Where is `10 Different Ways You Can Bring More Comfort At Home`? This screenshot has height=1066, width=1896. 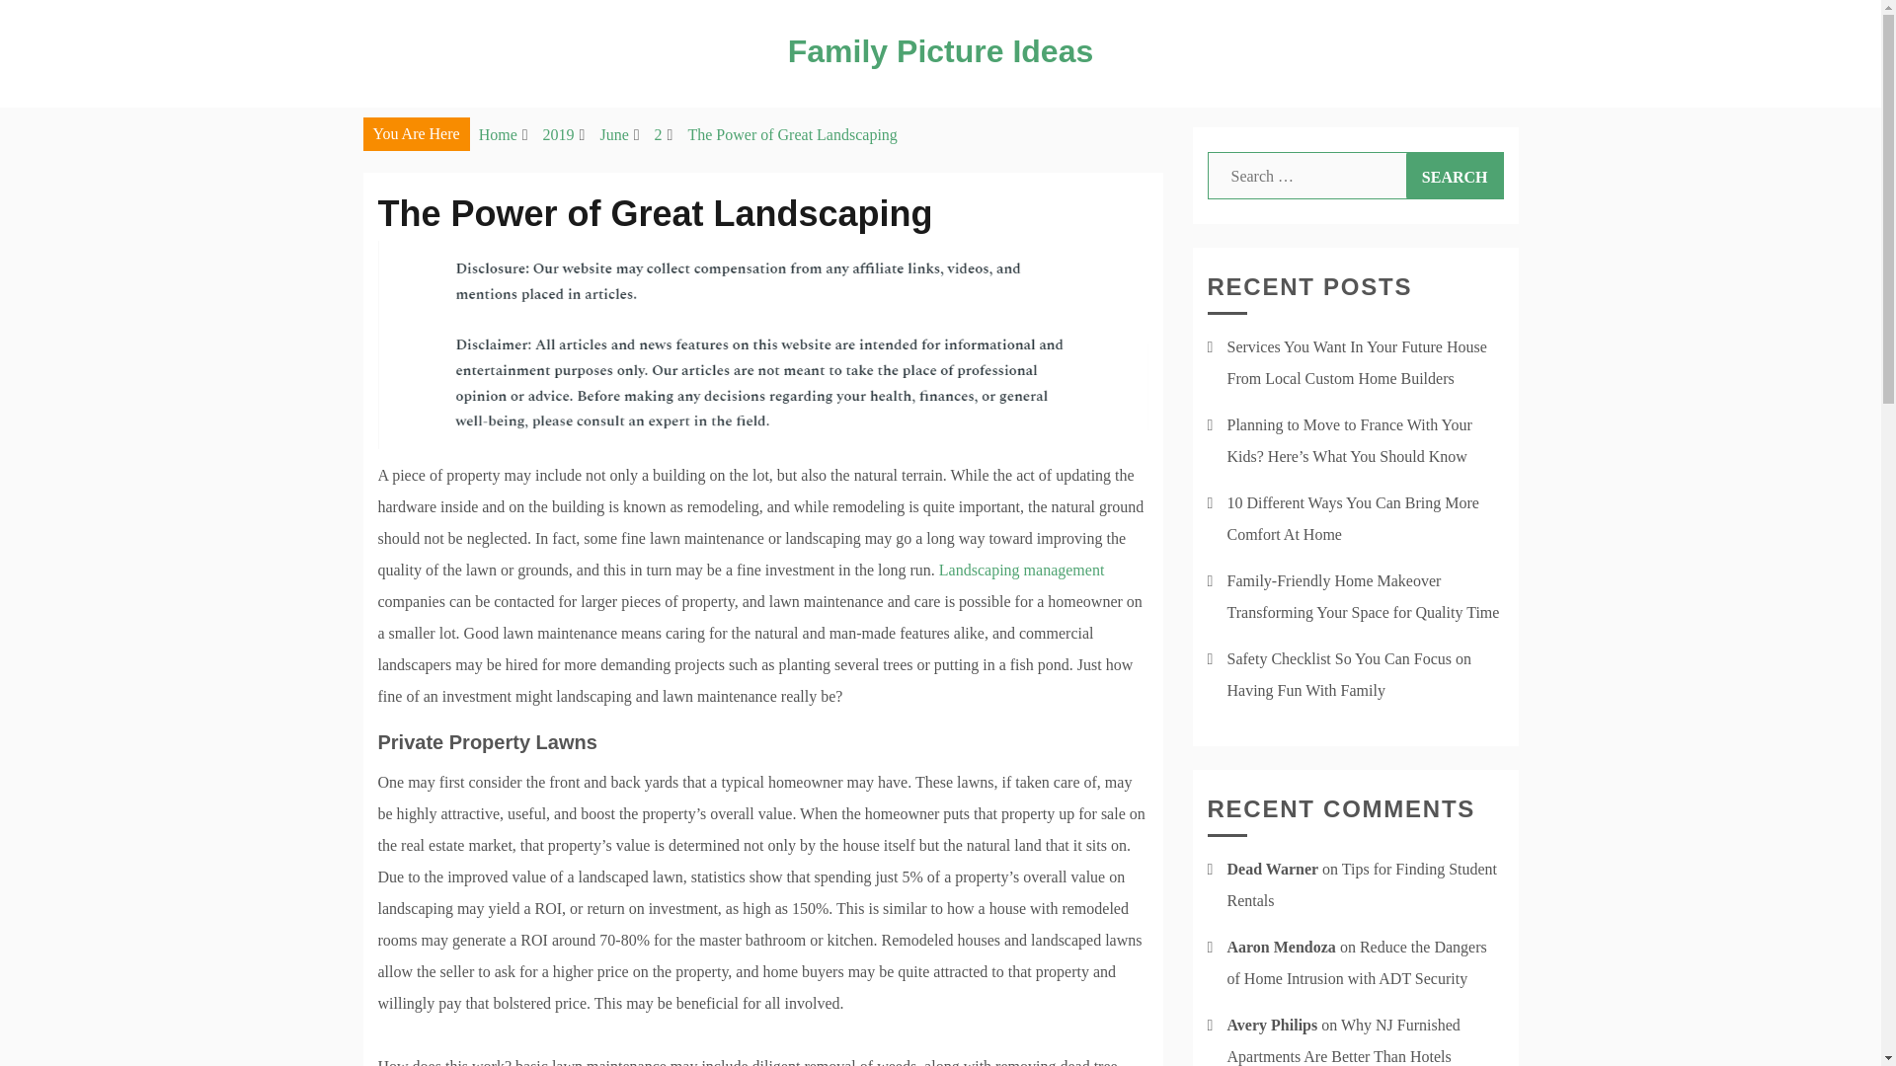 10 Different Ways You Can Bring More Comfort At Home is located at coordinates (1353, 518).